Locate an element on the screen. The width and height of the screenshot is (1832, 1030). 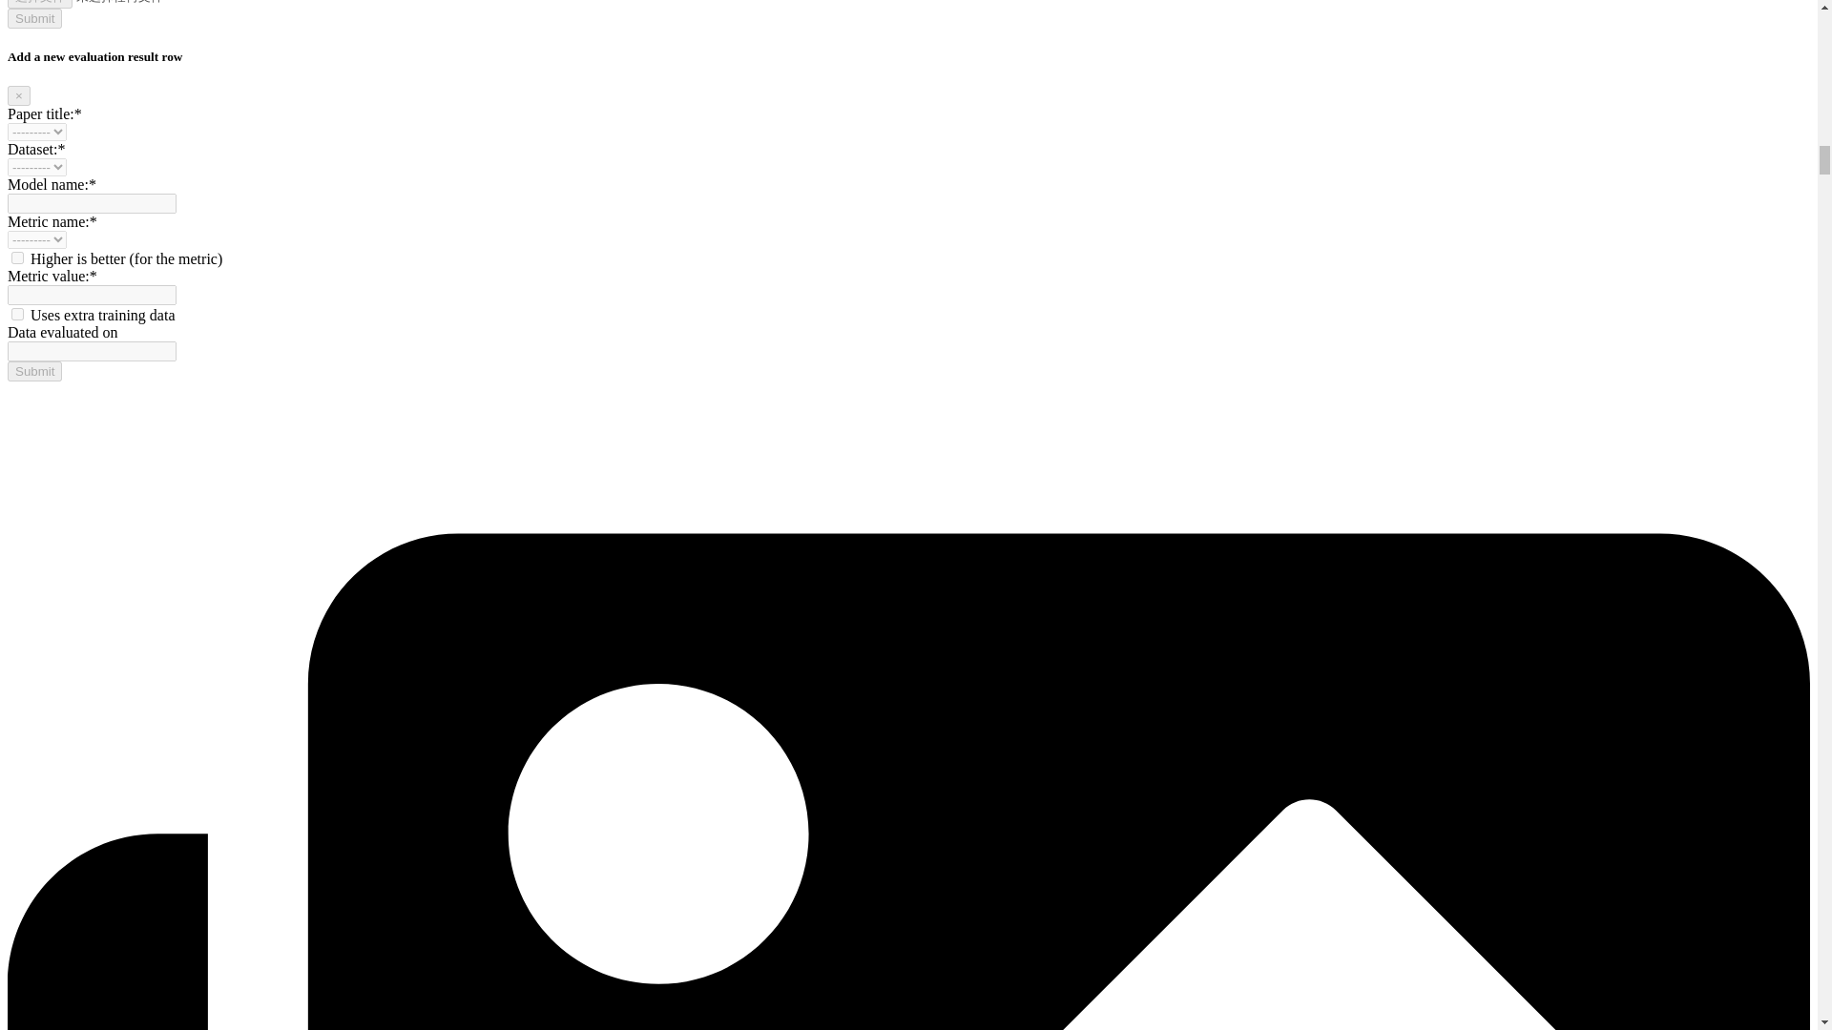
on is located at coordinates (17, 313).